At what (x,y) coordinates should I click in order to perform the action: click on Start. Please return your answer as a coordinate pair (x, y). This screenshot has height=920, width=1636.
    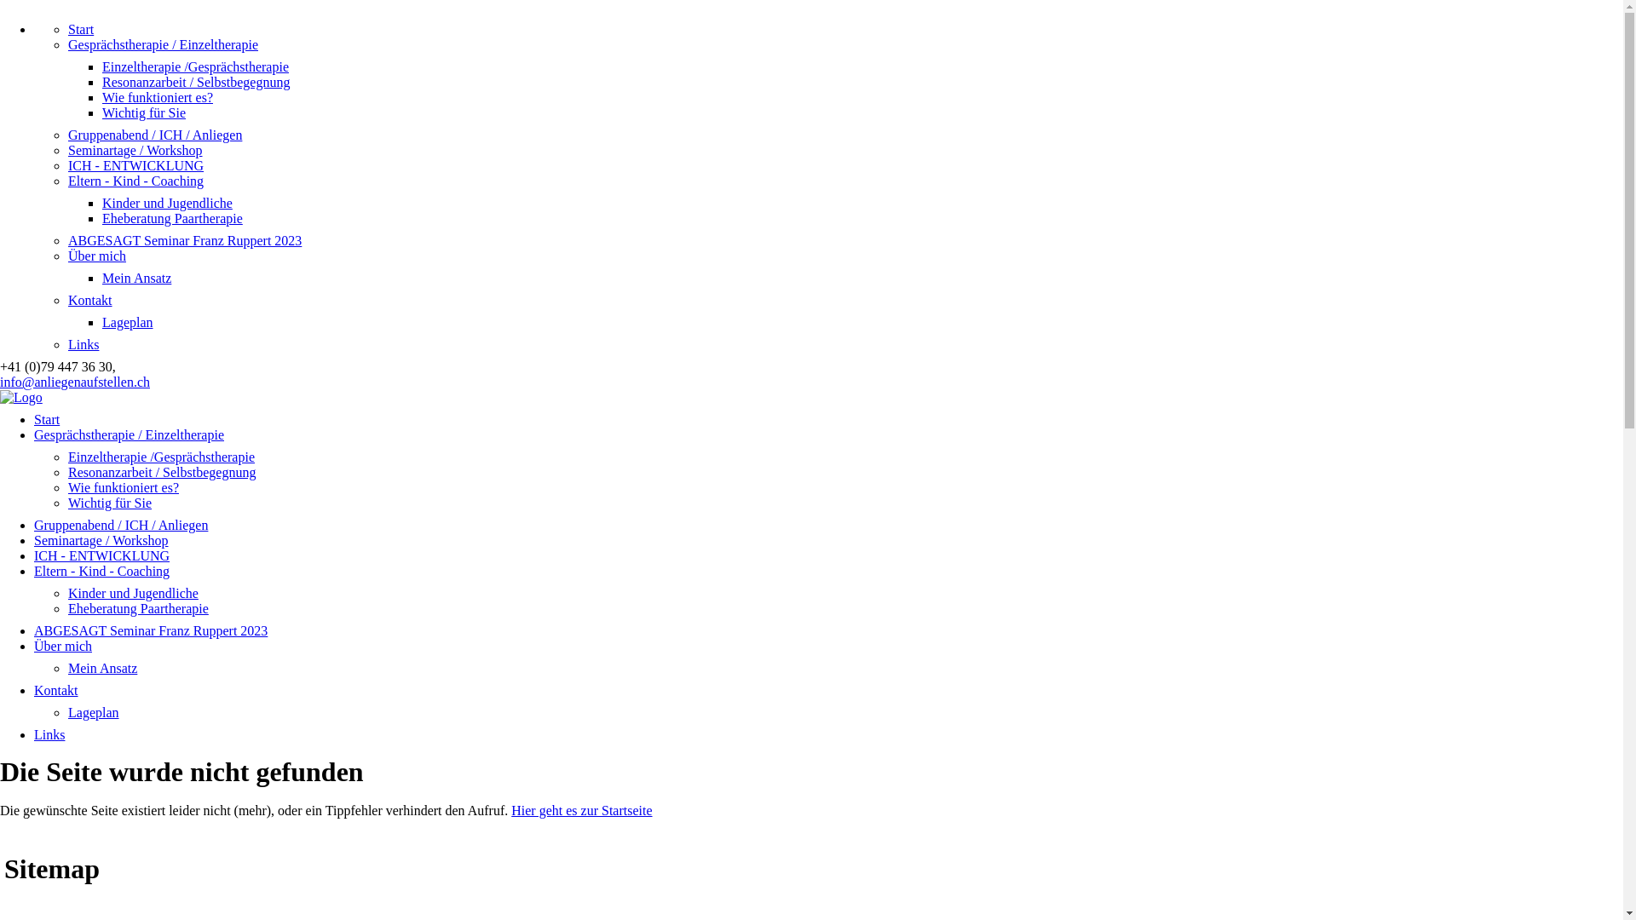
    Looking at the image, I should click on (81, 29).